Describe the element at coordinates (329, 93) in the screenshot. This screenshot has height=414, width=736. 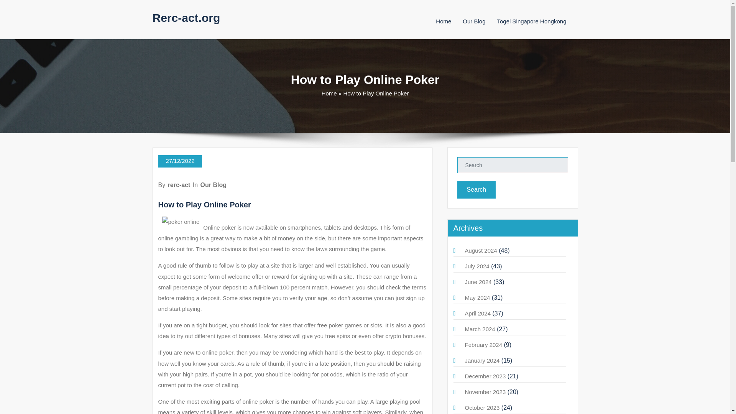
I see `Home` at that location.